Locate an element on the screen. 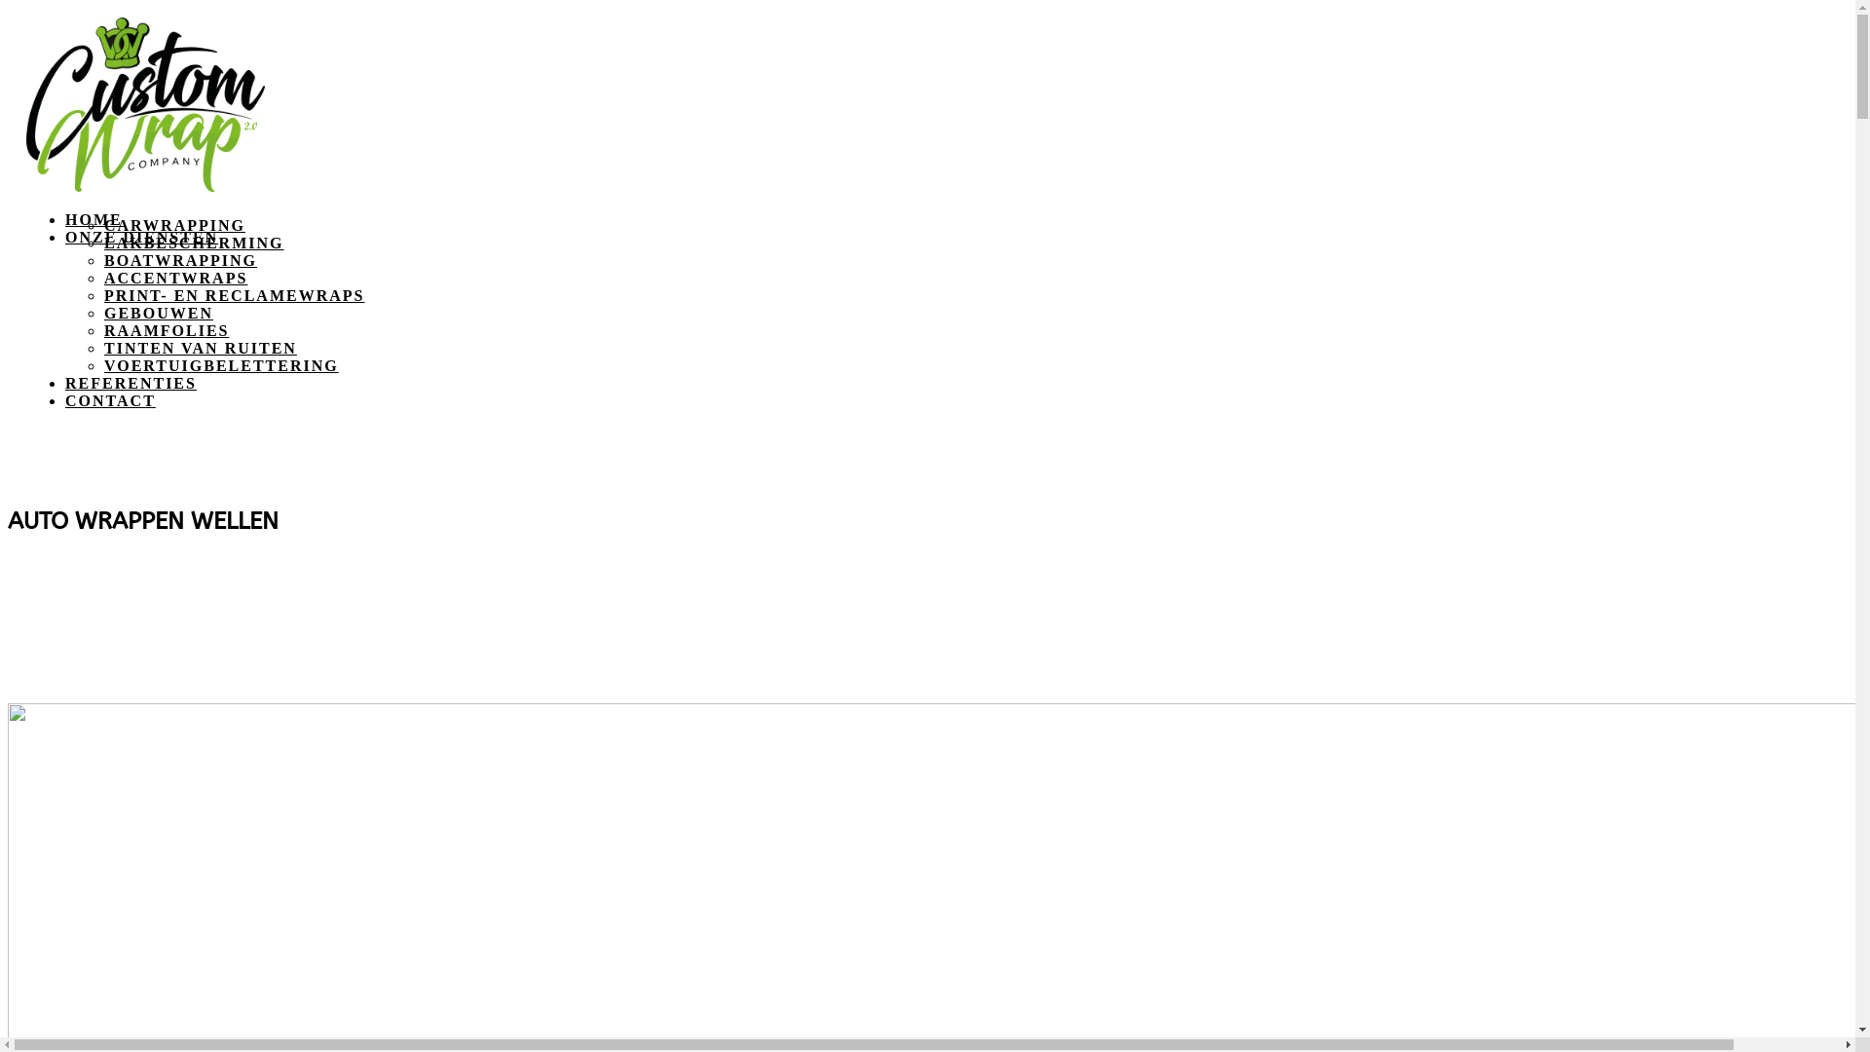 The height and width of the screenshot is (1052, 1870). REFERENTIES is located at coordinates (131, 383).